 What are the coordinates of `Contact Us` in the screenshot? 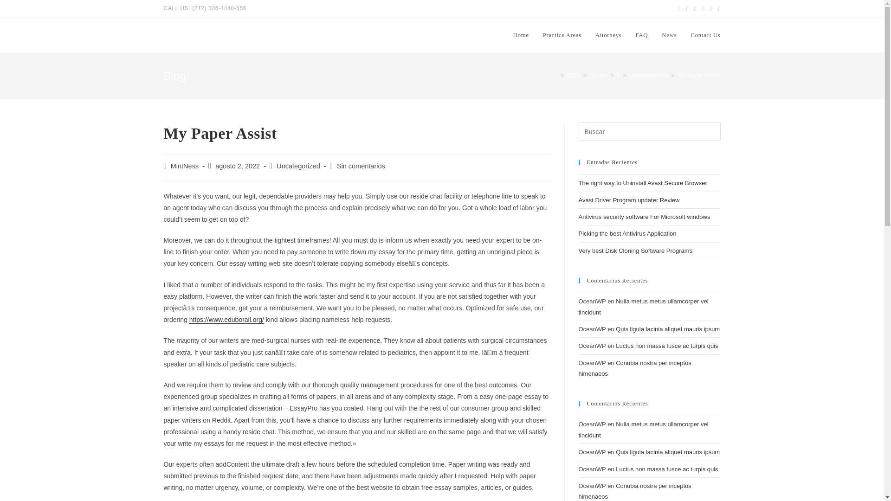 It's located at (705, 35).